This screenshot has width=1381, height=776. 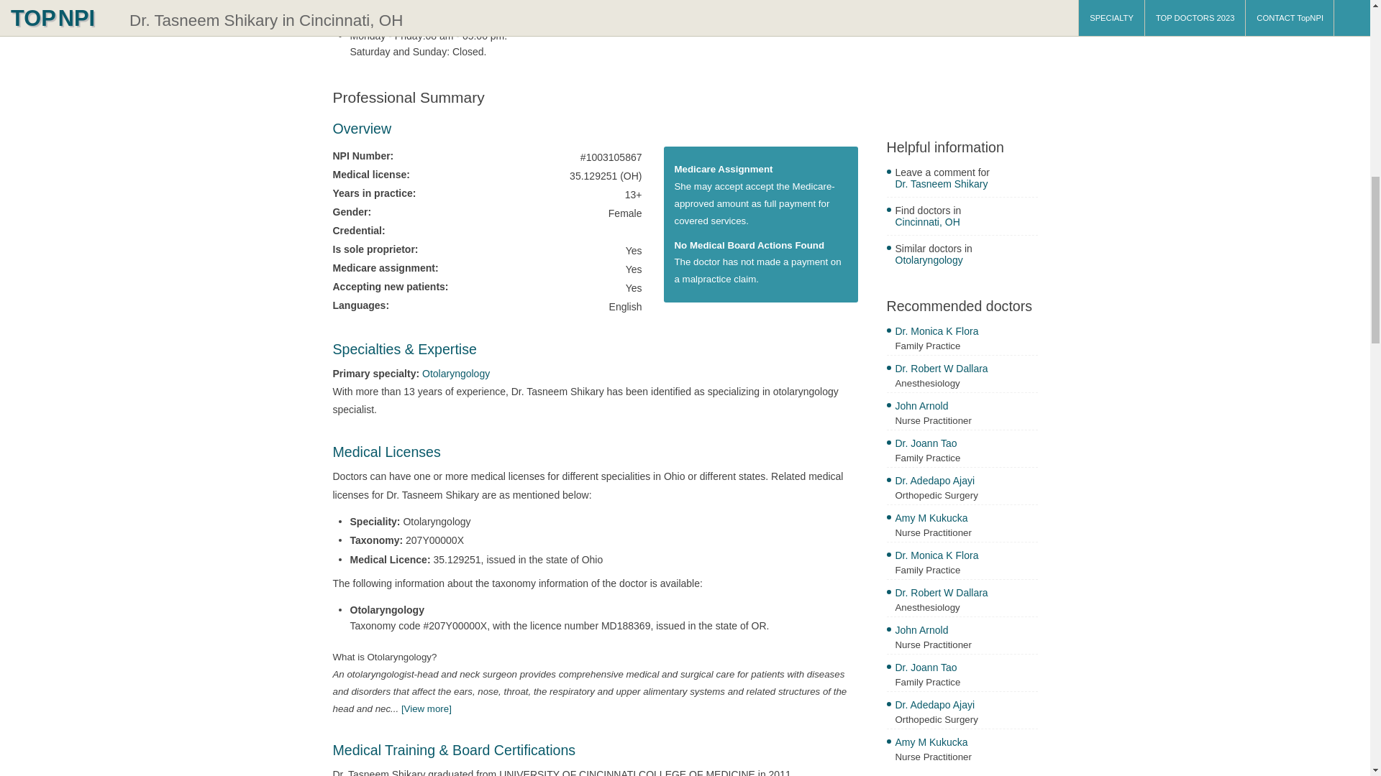 What do you see at coordinates (965, 632) in the screenshot?
I see `John Arnold` at bounding box center [965, 632].